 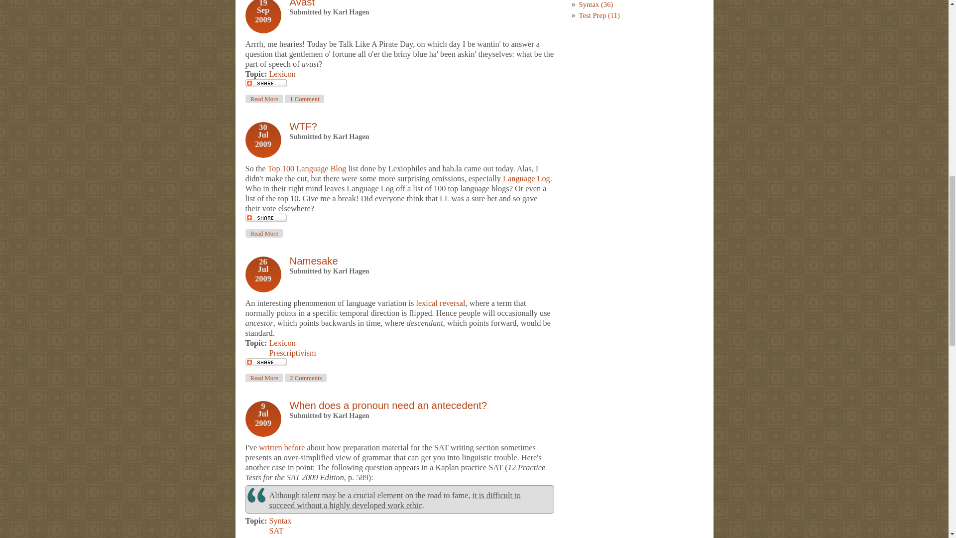 I want to click on Namesake, so click(x=264, y=378).